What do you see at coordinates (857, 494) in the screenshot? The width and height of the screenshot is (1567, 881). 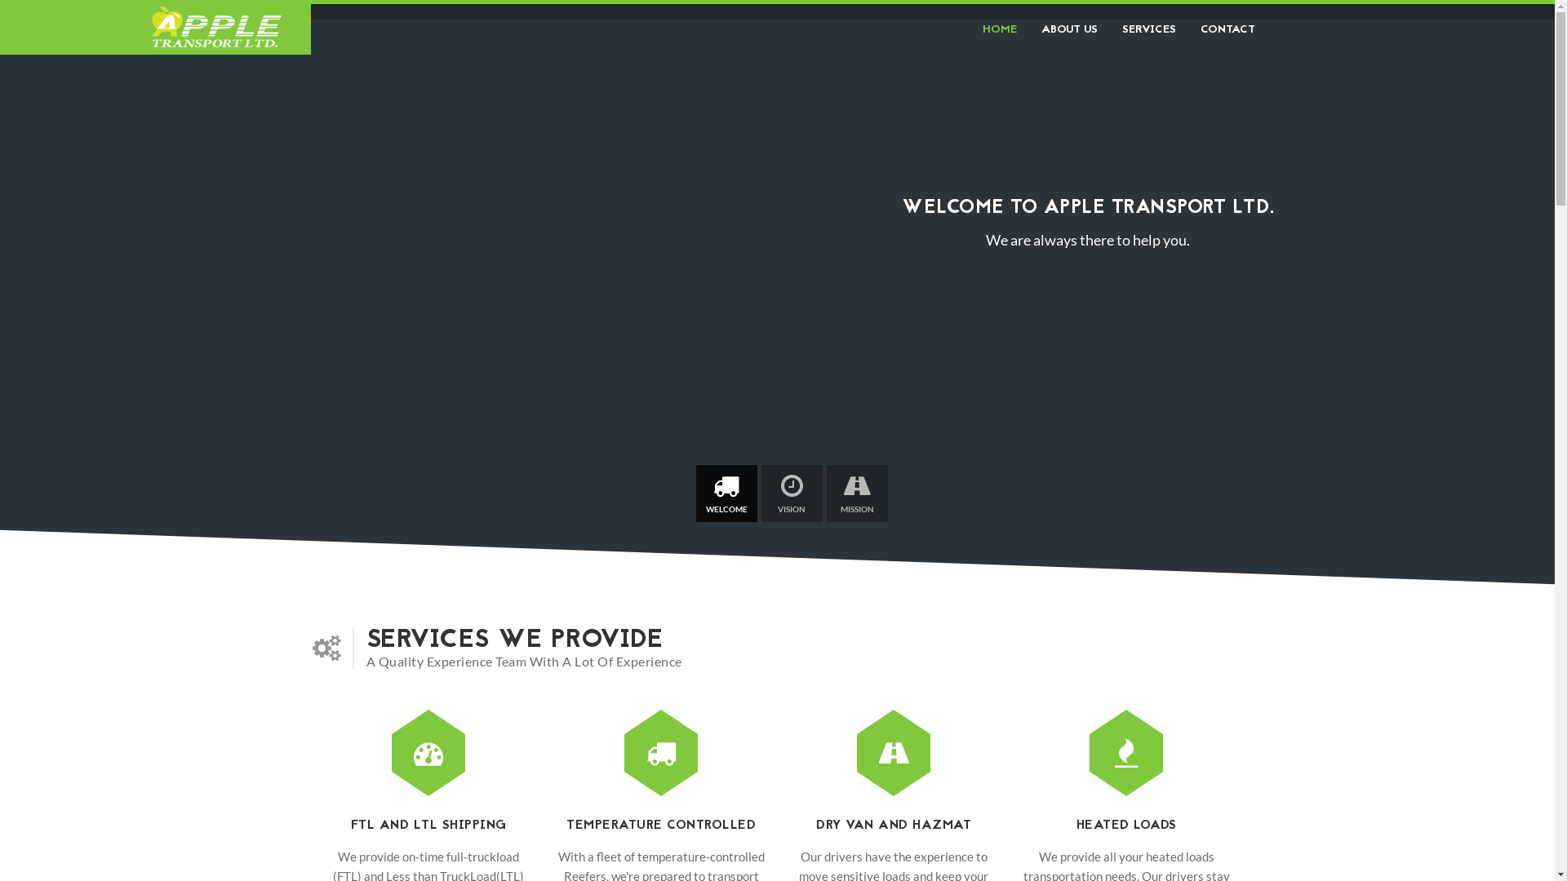 I see `MISSION` at bounding box center [857, 494].